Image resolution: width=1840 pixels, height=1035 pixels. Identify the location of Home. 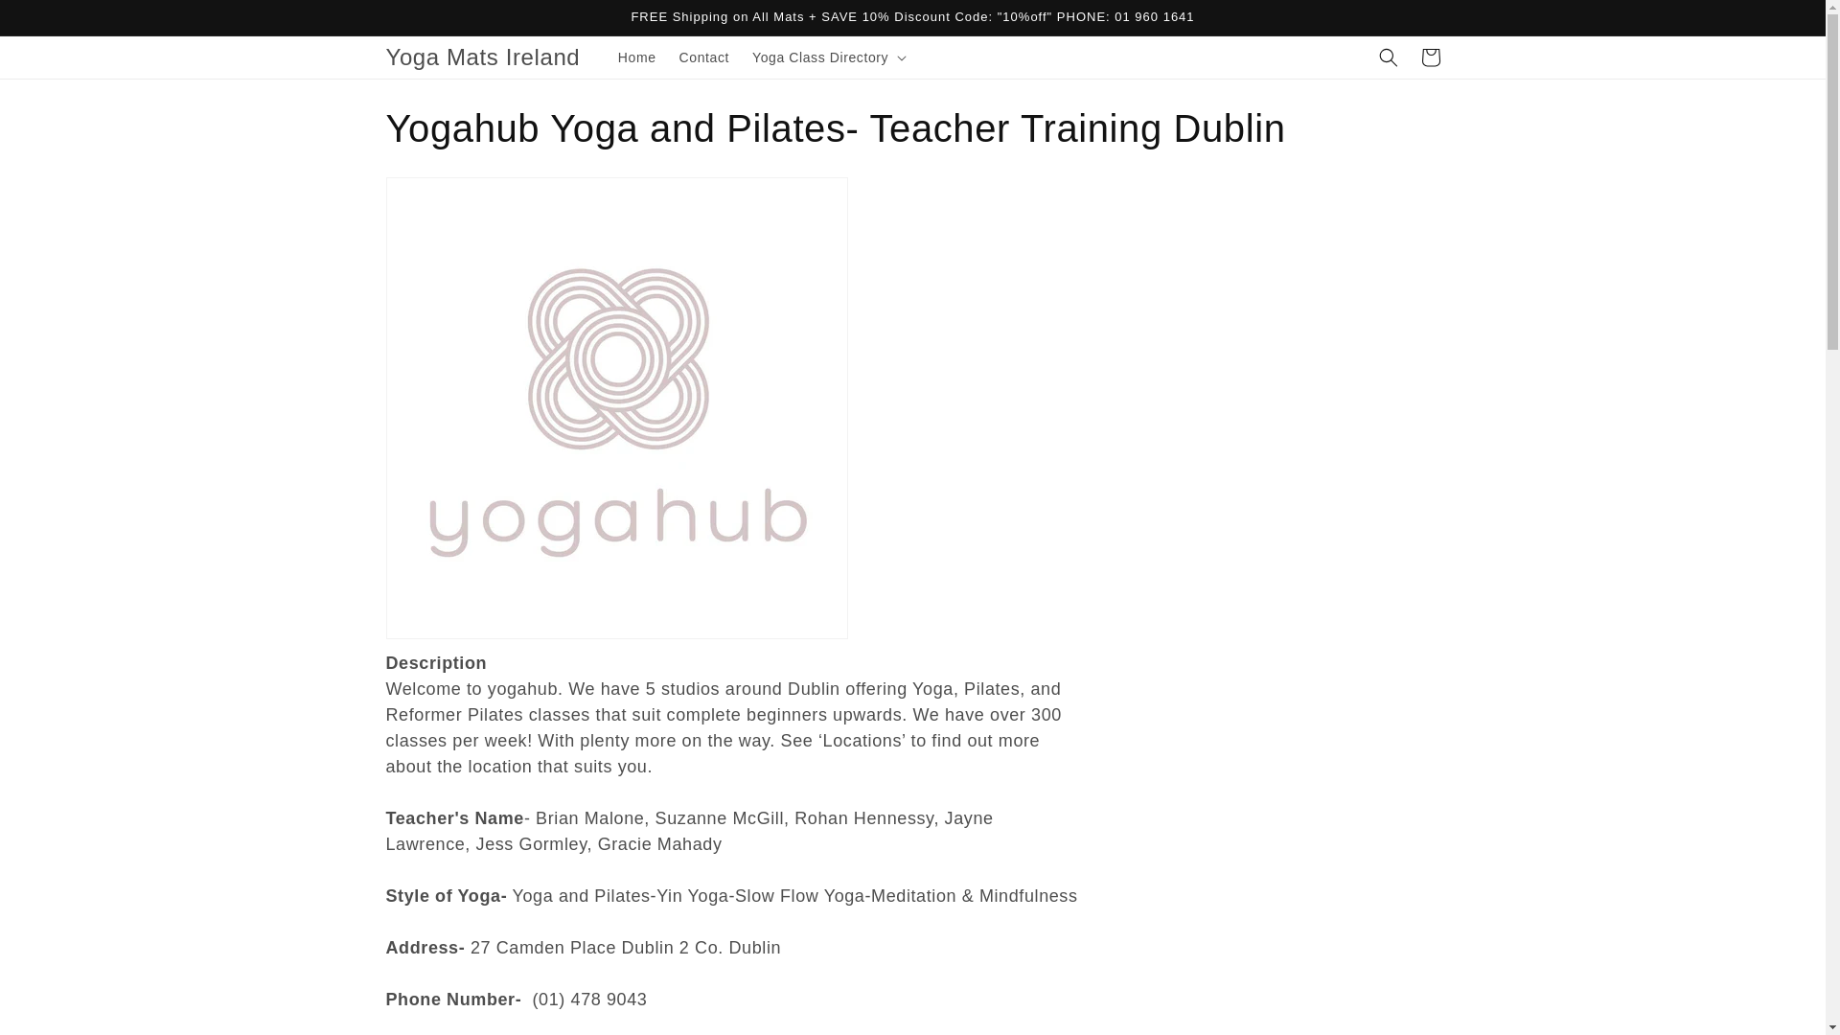
(636, 57).